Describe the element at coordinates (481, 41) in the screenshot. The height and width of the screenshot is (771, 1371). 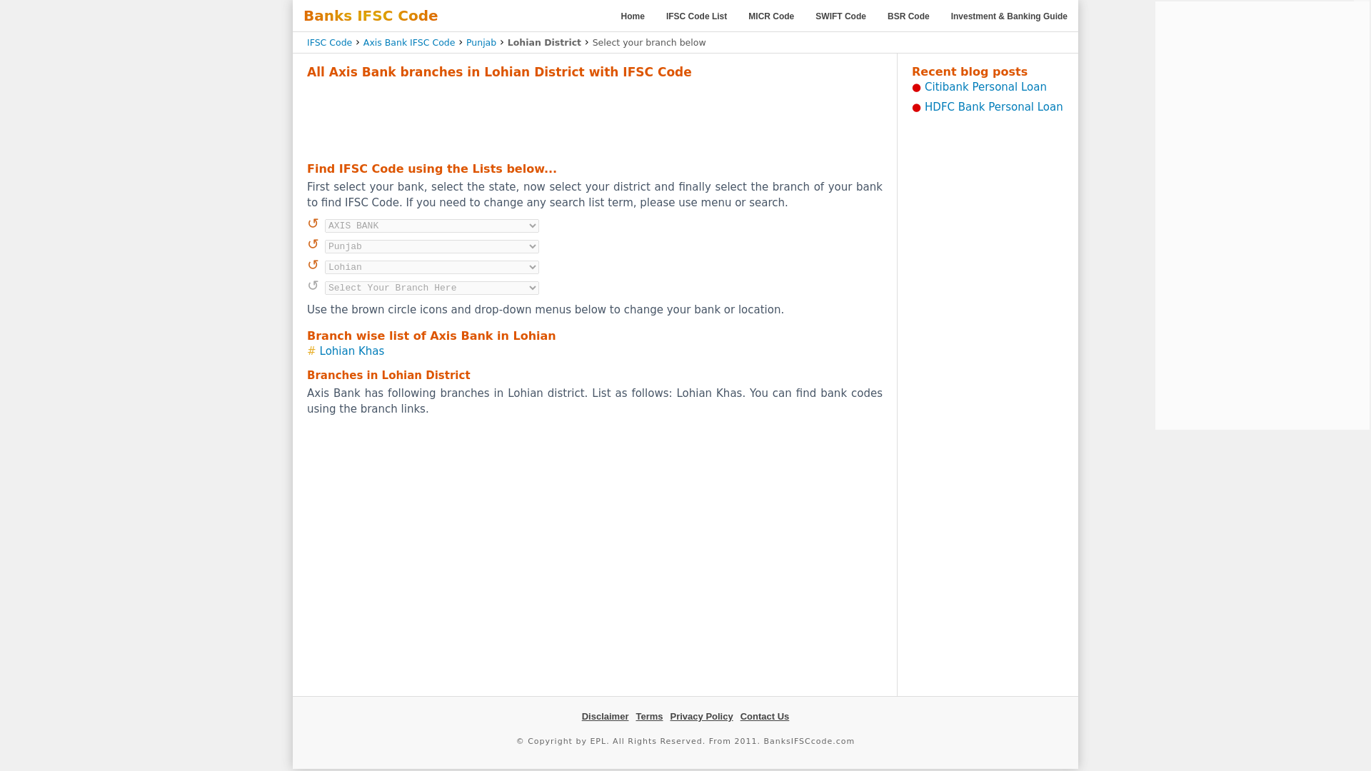
I see `Punjab` at that location.